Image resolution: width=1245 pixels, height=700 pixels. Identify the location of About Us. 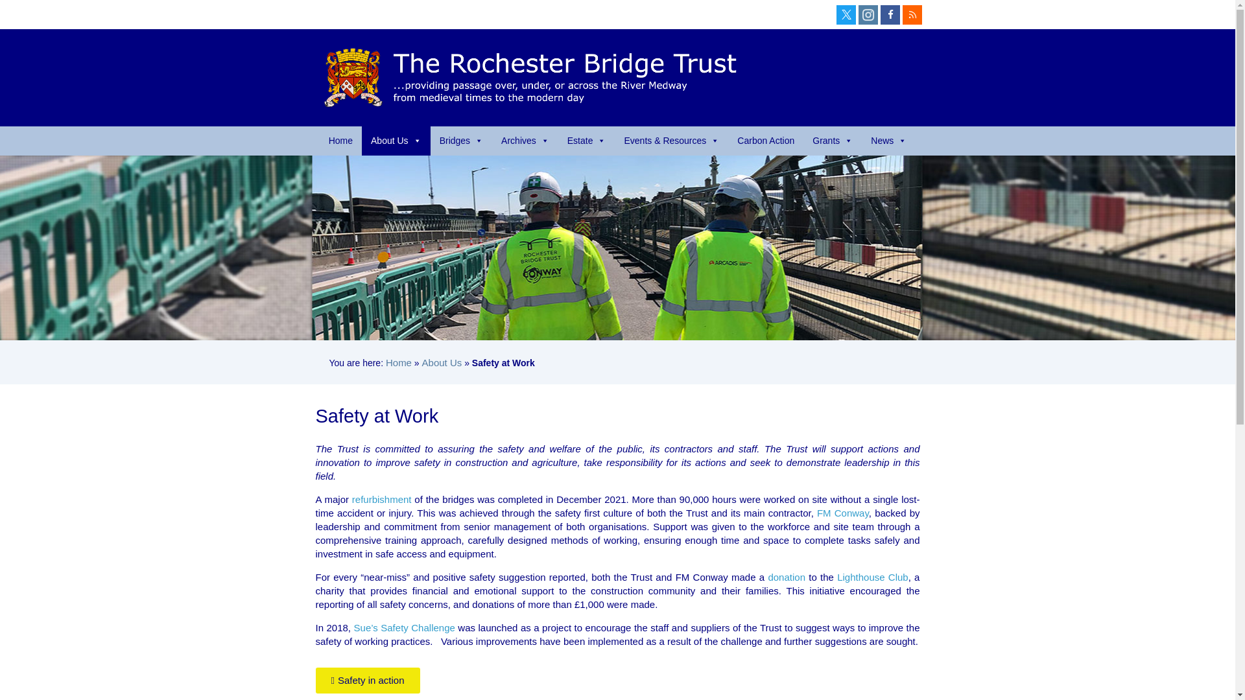
(396, 141).